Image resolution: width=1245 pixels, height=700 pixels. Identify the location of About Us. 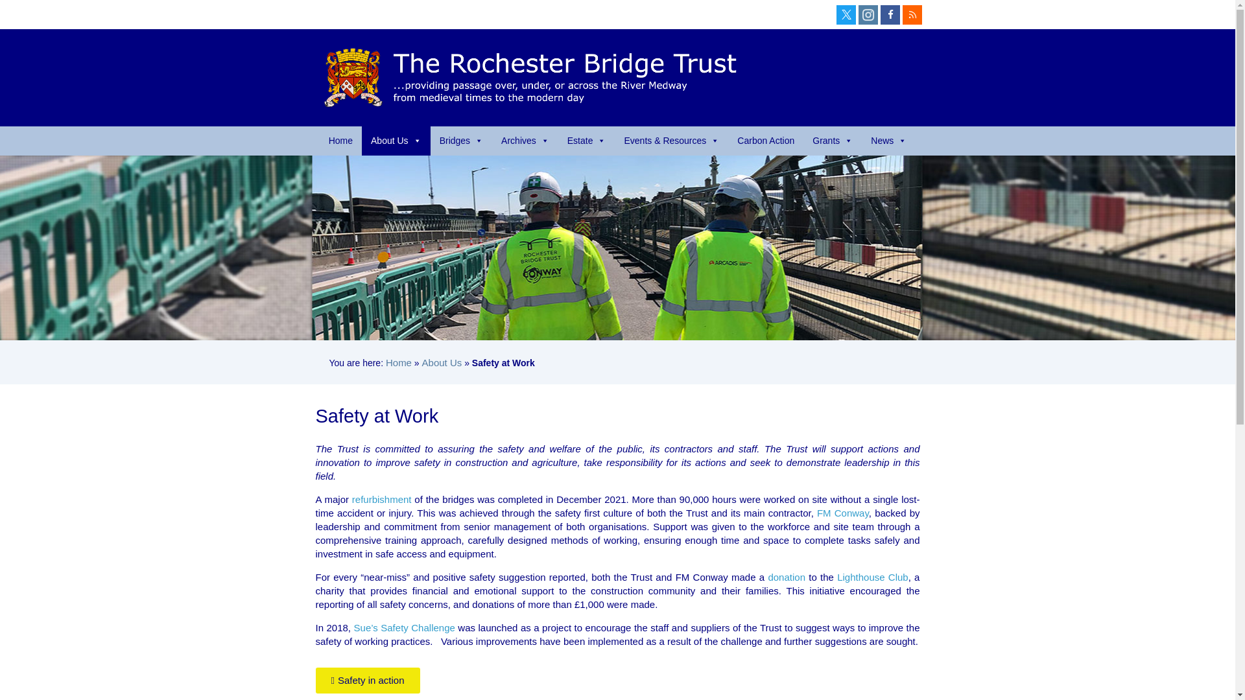
(396, 141).